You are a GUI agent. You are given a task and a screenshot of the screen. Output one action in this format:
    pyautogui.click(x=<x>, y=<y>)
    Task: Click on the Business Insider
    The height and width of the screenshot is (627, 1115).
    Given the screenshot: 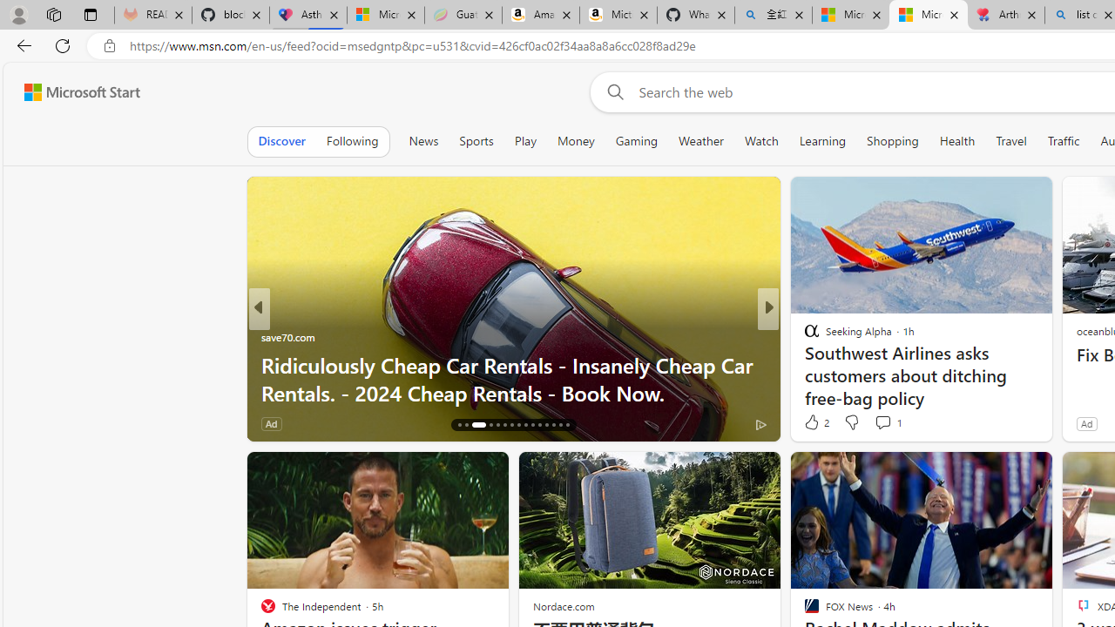 What is the action you would take?
    pyautogui.click(x=804, y=336)
    